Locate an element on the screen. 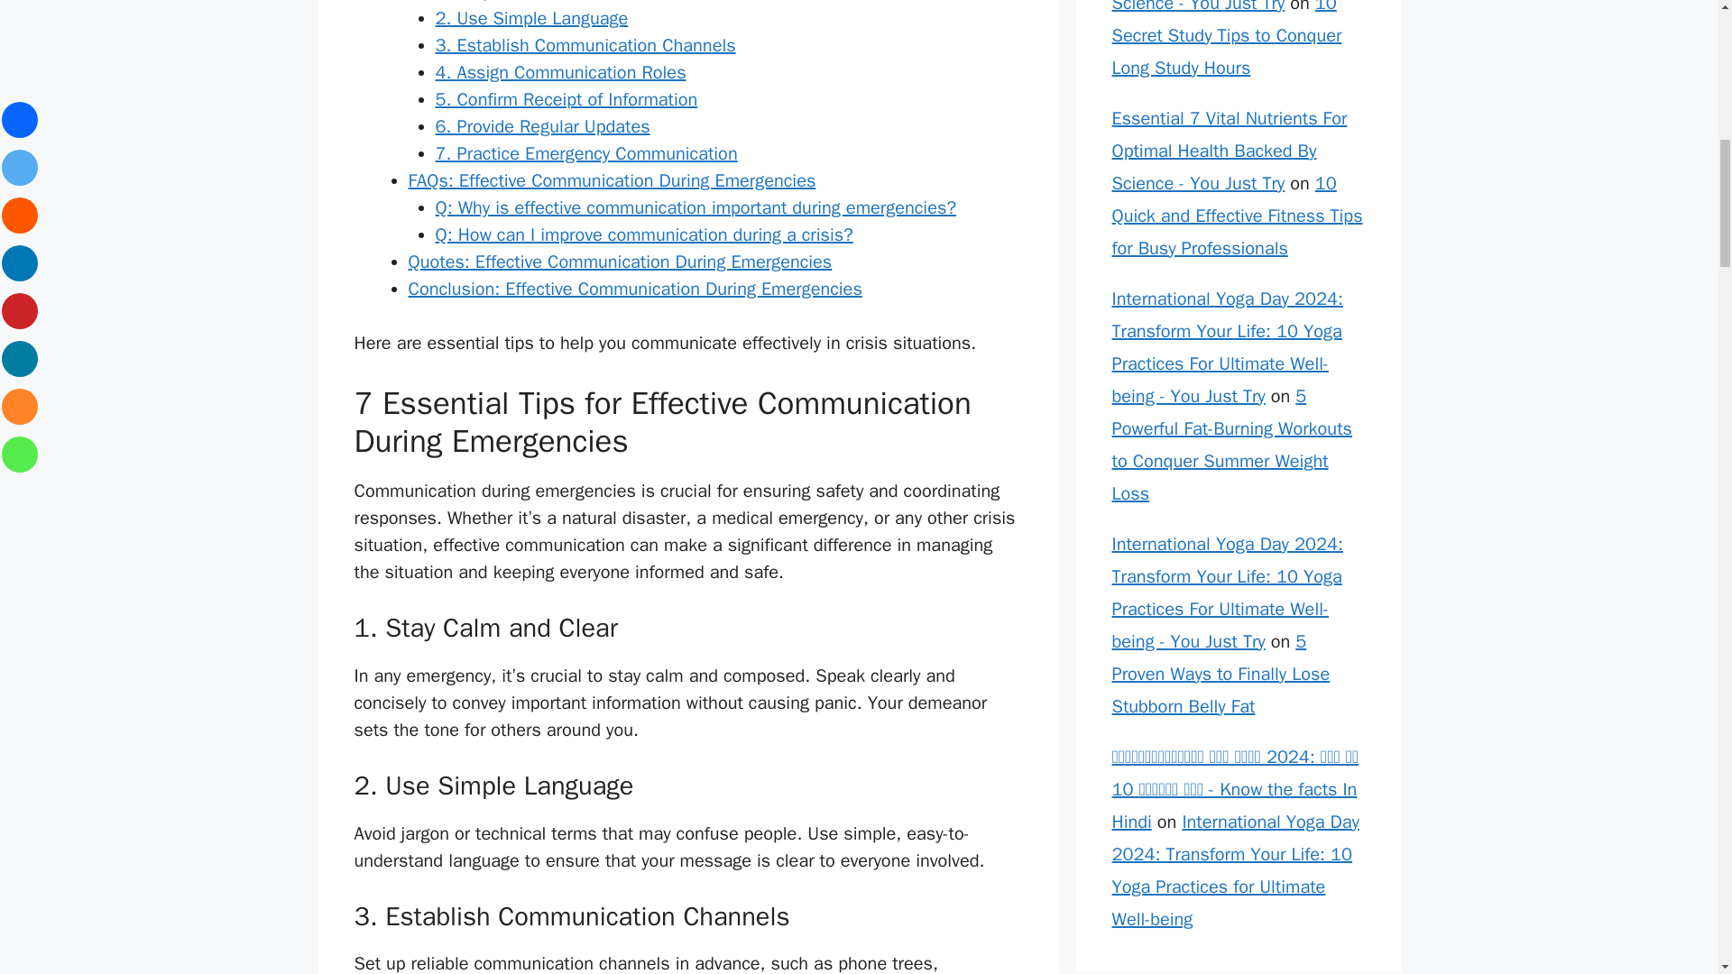 The height and width of the screenshot is (974, 1732). Quotes: Effective Communication During Emergencies is located at coordinates (619, 262).